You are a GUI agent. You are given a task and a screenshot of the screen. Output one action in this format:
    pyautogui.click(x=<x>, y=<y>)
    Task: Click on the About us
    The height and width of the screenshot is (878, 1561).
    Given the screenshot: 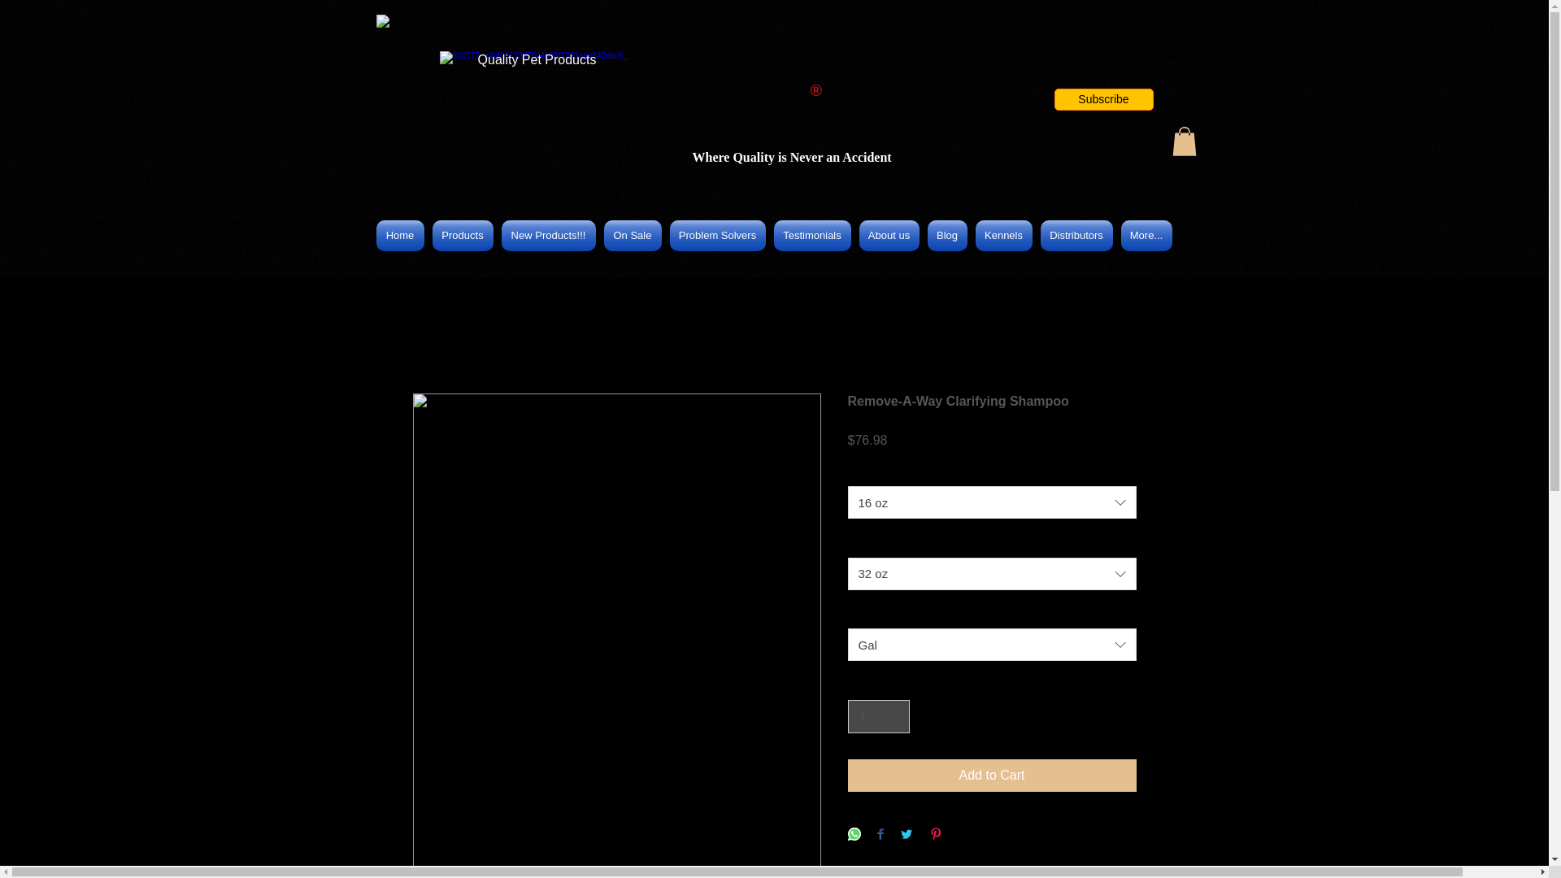 What is the action you would take?
    pyautogui.click(x=889, y=236)
    